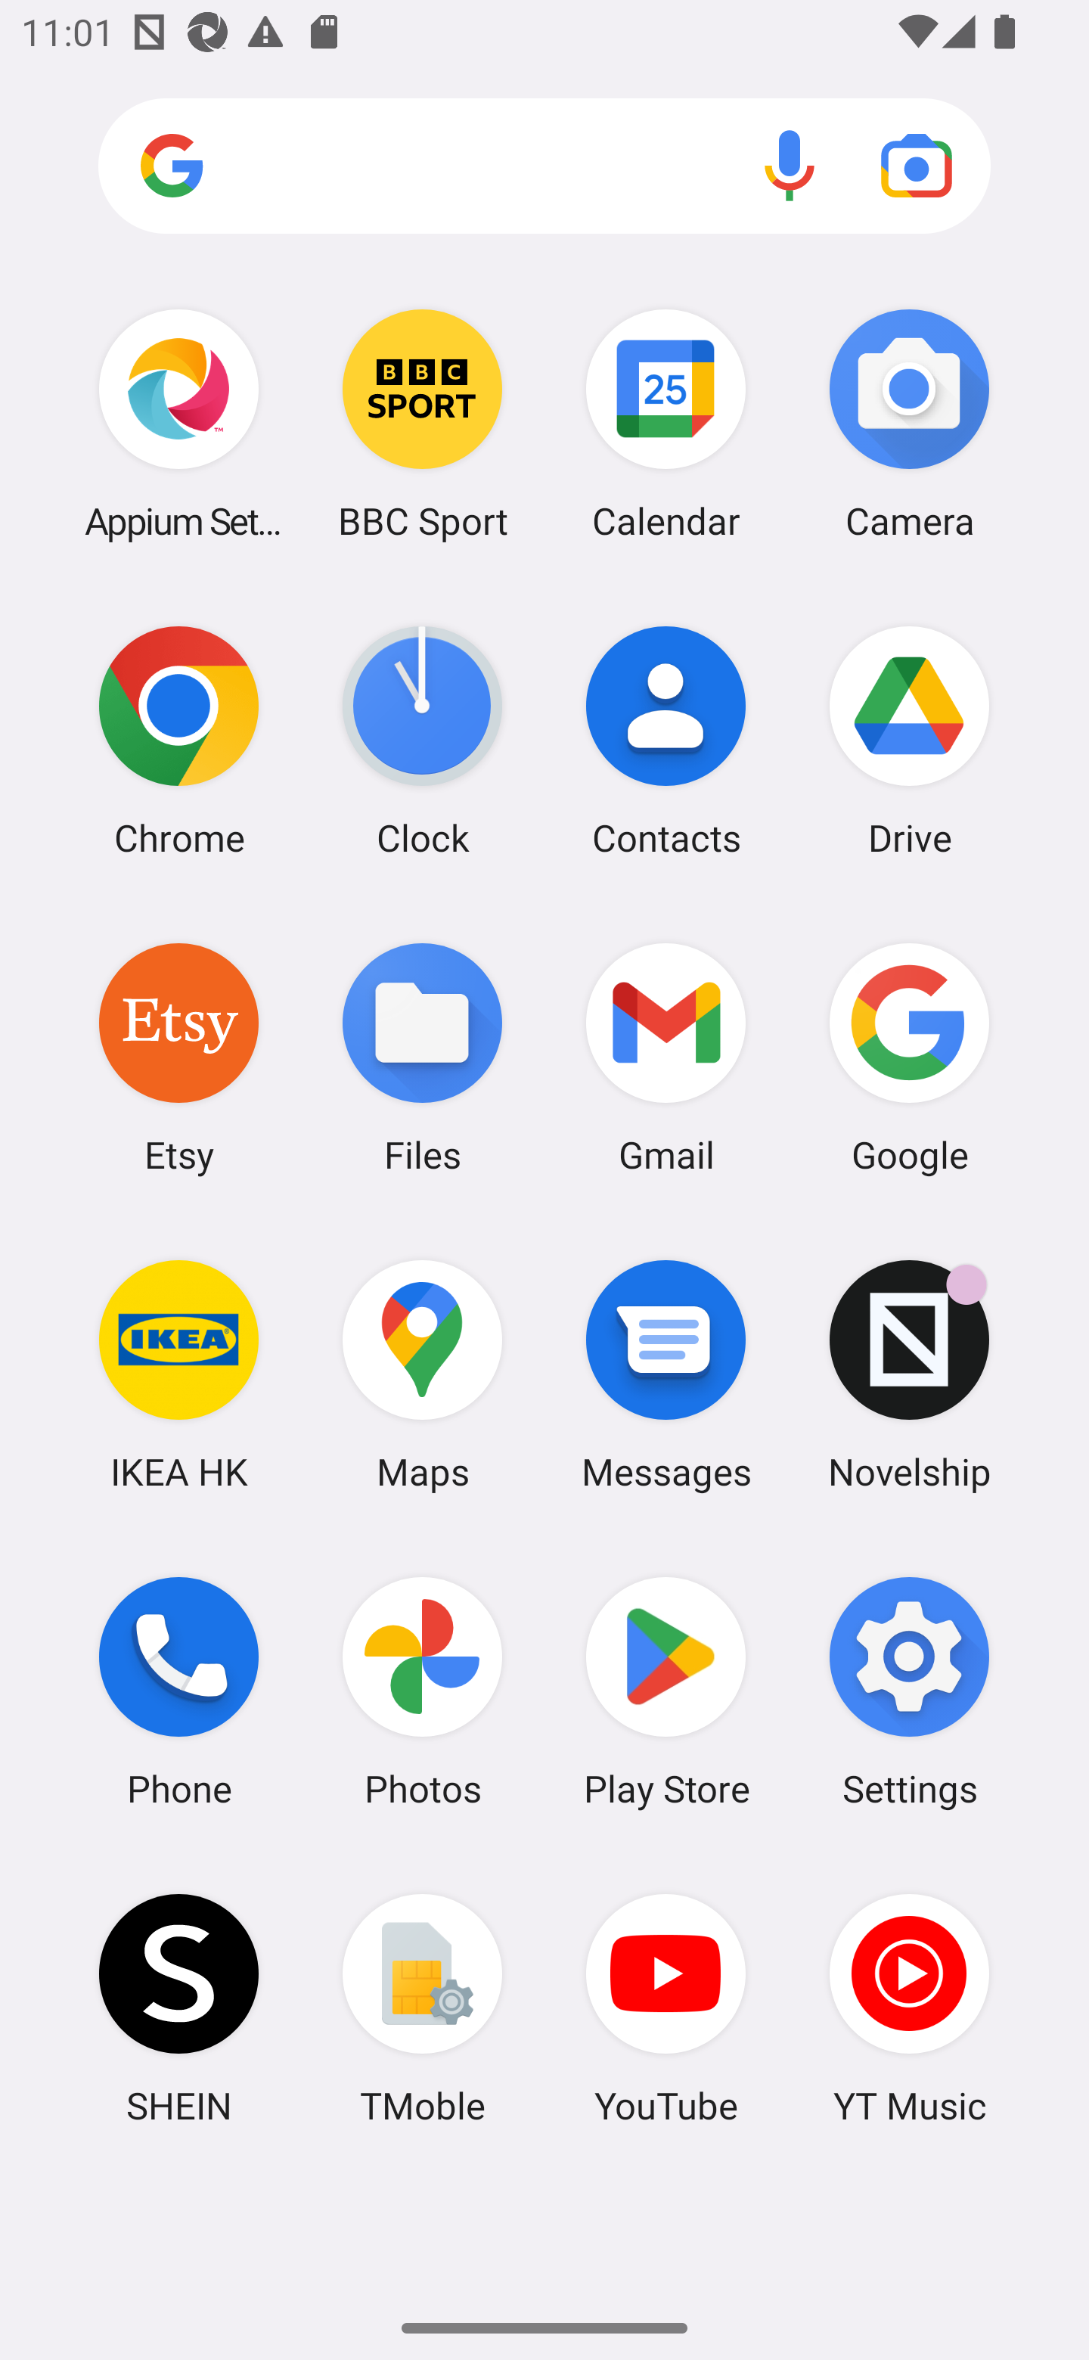 This screenshot has height=2360, width=1089. I want to click on YouTube, so click(666, 2008).